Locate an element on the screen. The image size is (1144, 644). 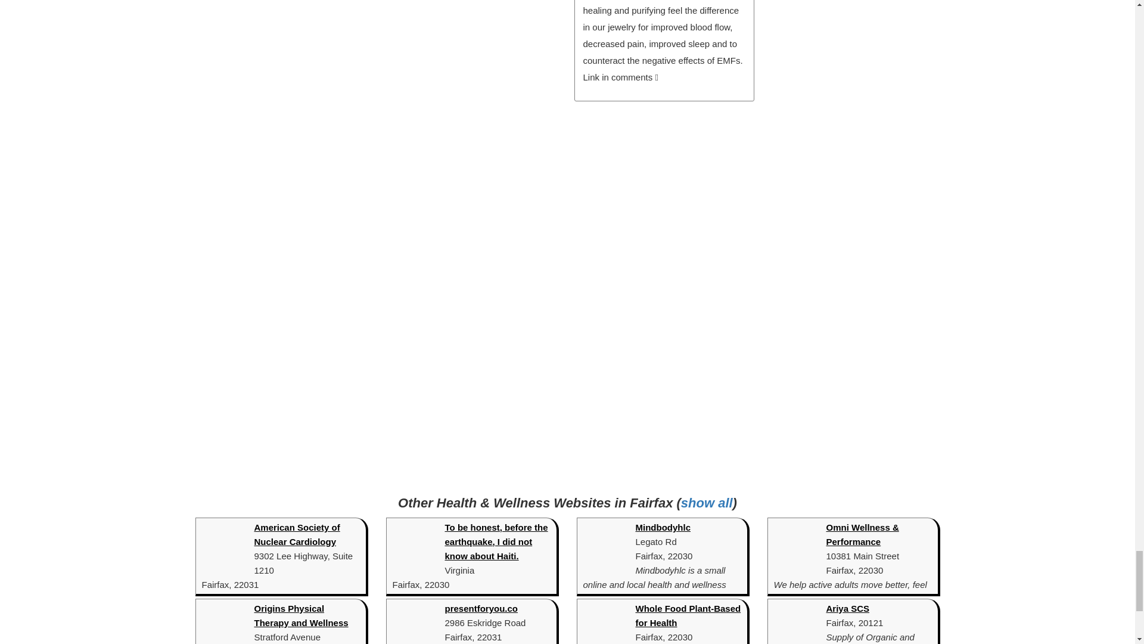
presentforyou.co is located at coordinates (481, 608).